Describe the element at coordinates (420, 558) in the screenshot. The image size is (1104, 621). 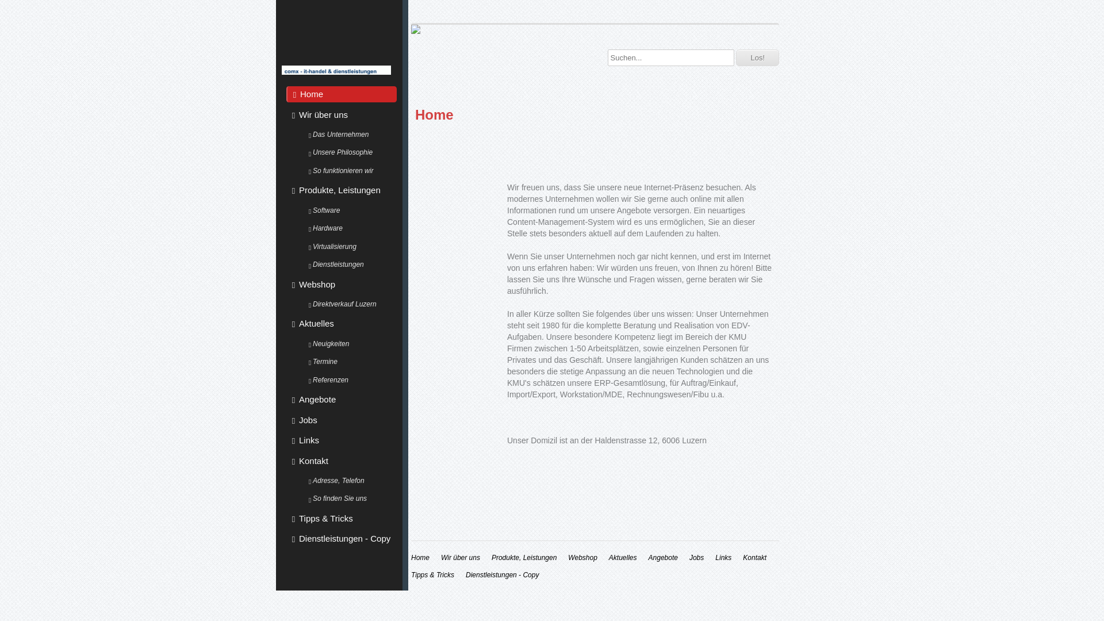
I see `Home` at that location.